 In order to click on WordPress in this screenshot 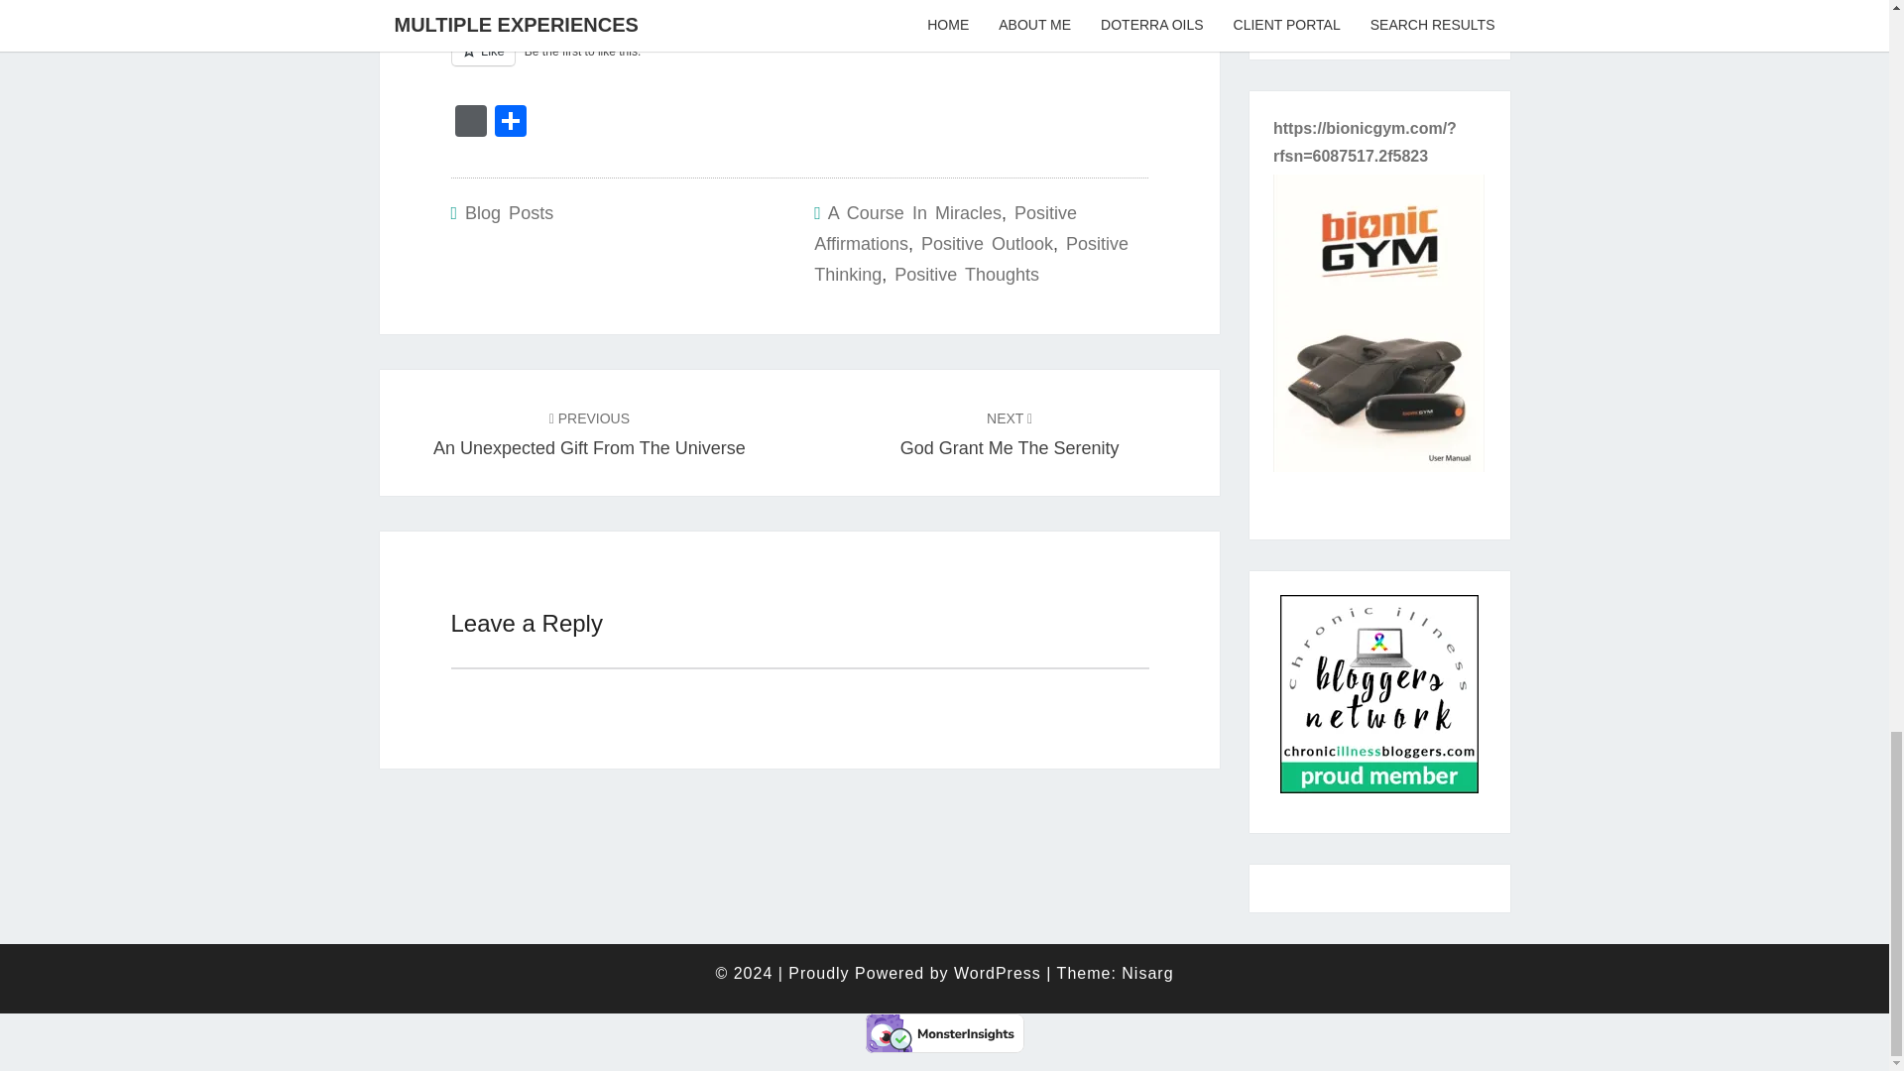, I will do `click(987, 244)`.